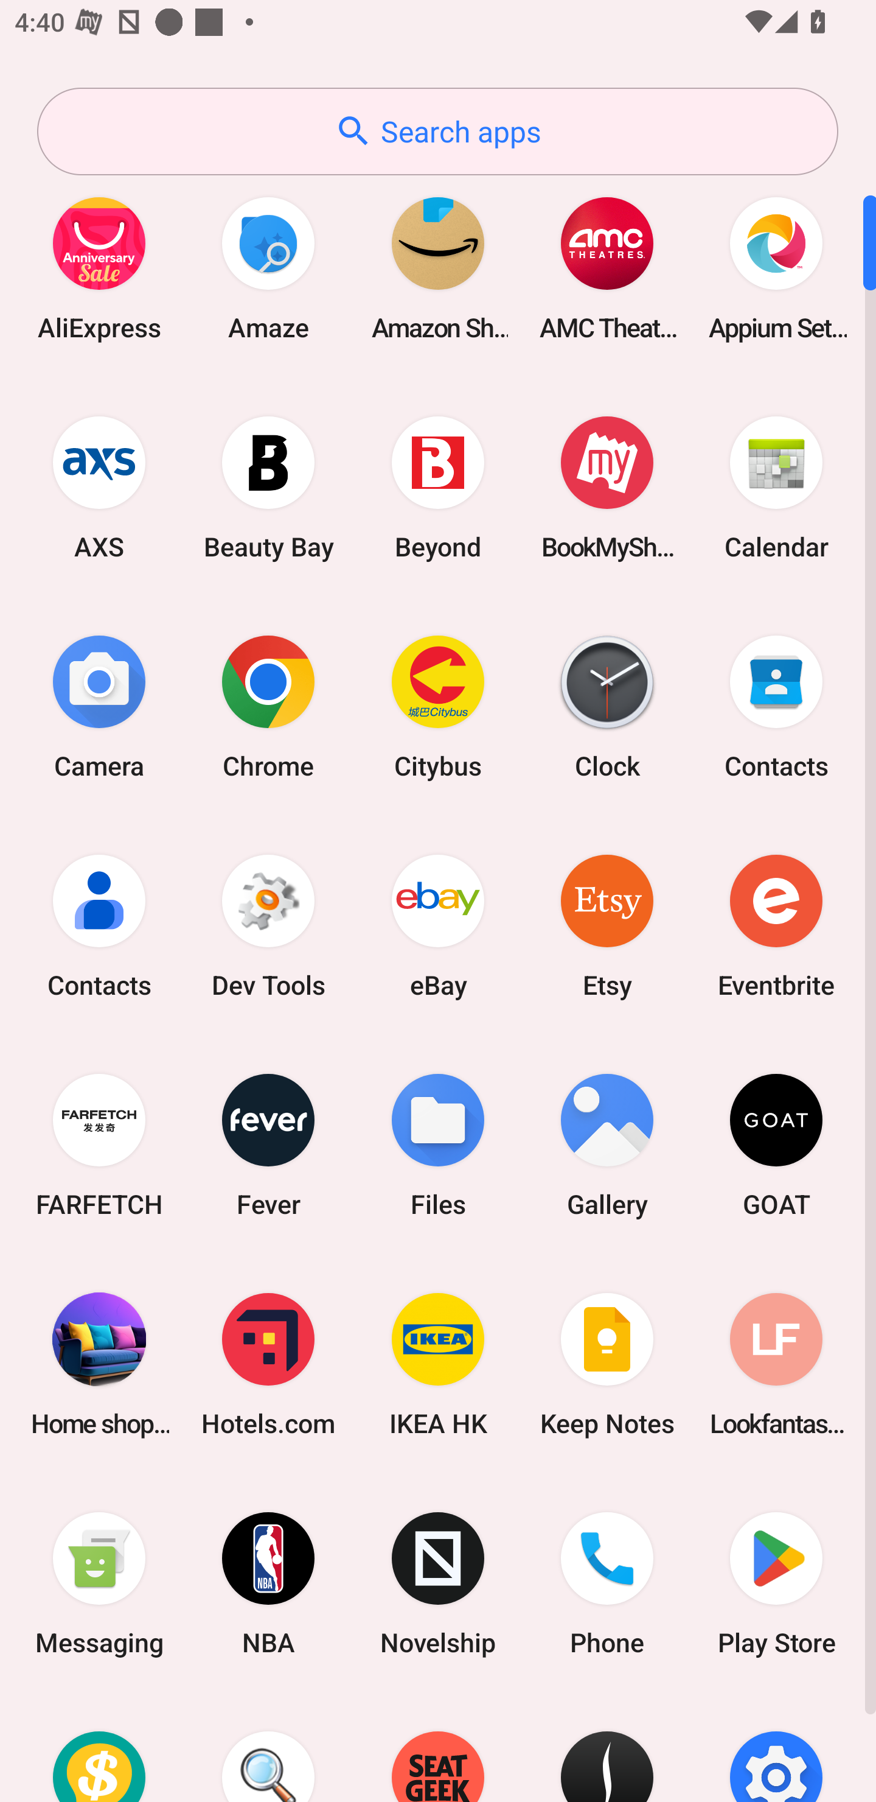  What do you see at coordinates (607, 1584) in the screenshot?
I see `Phone` at bounding box center [607, 1584].